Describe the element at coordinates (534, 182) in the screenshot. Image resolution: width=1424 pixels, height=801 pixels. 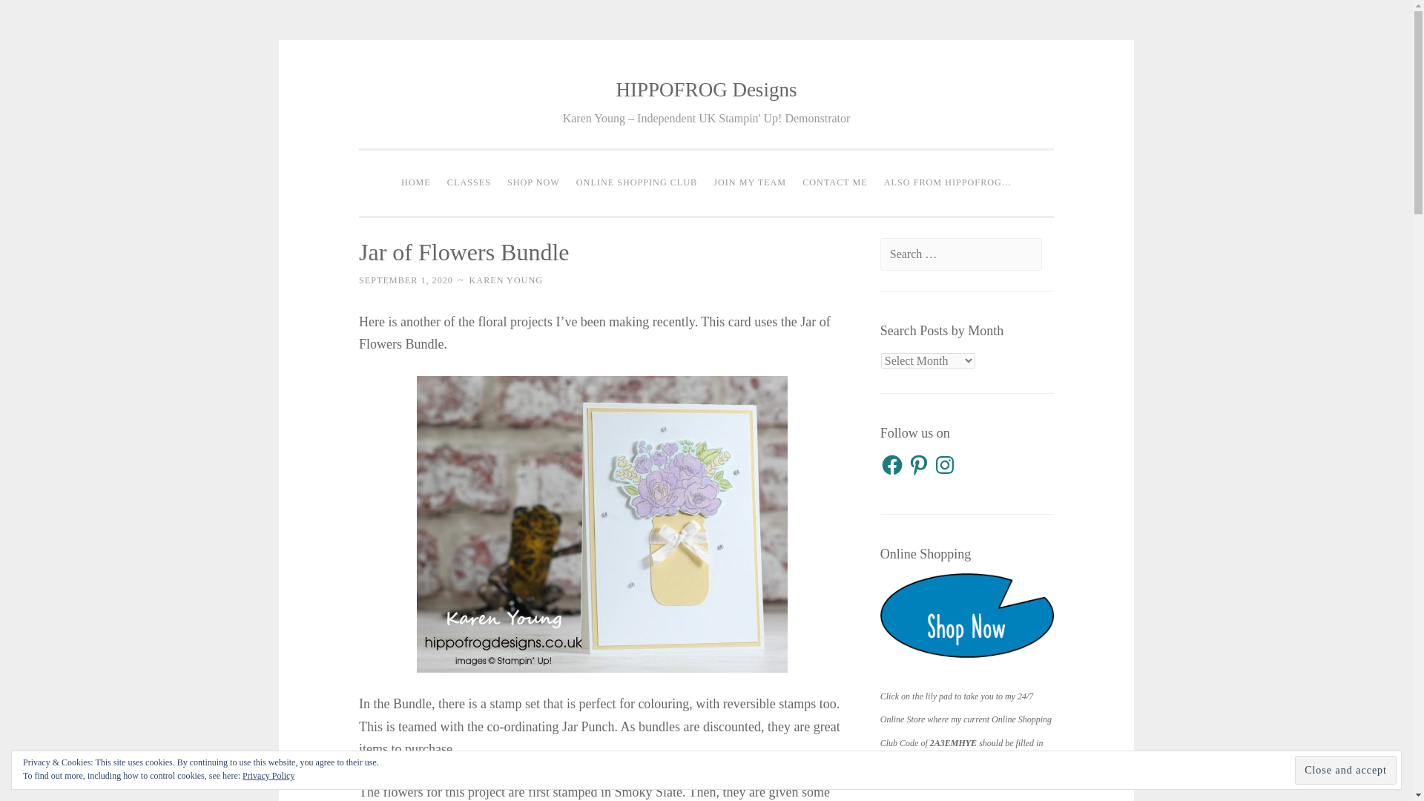
I see `SHOP NOW` at that location.